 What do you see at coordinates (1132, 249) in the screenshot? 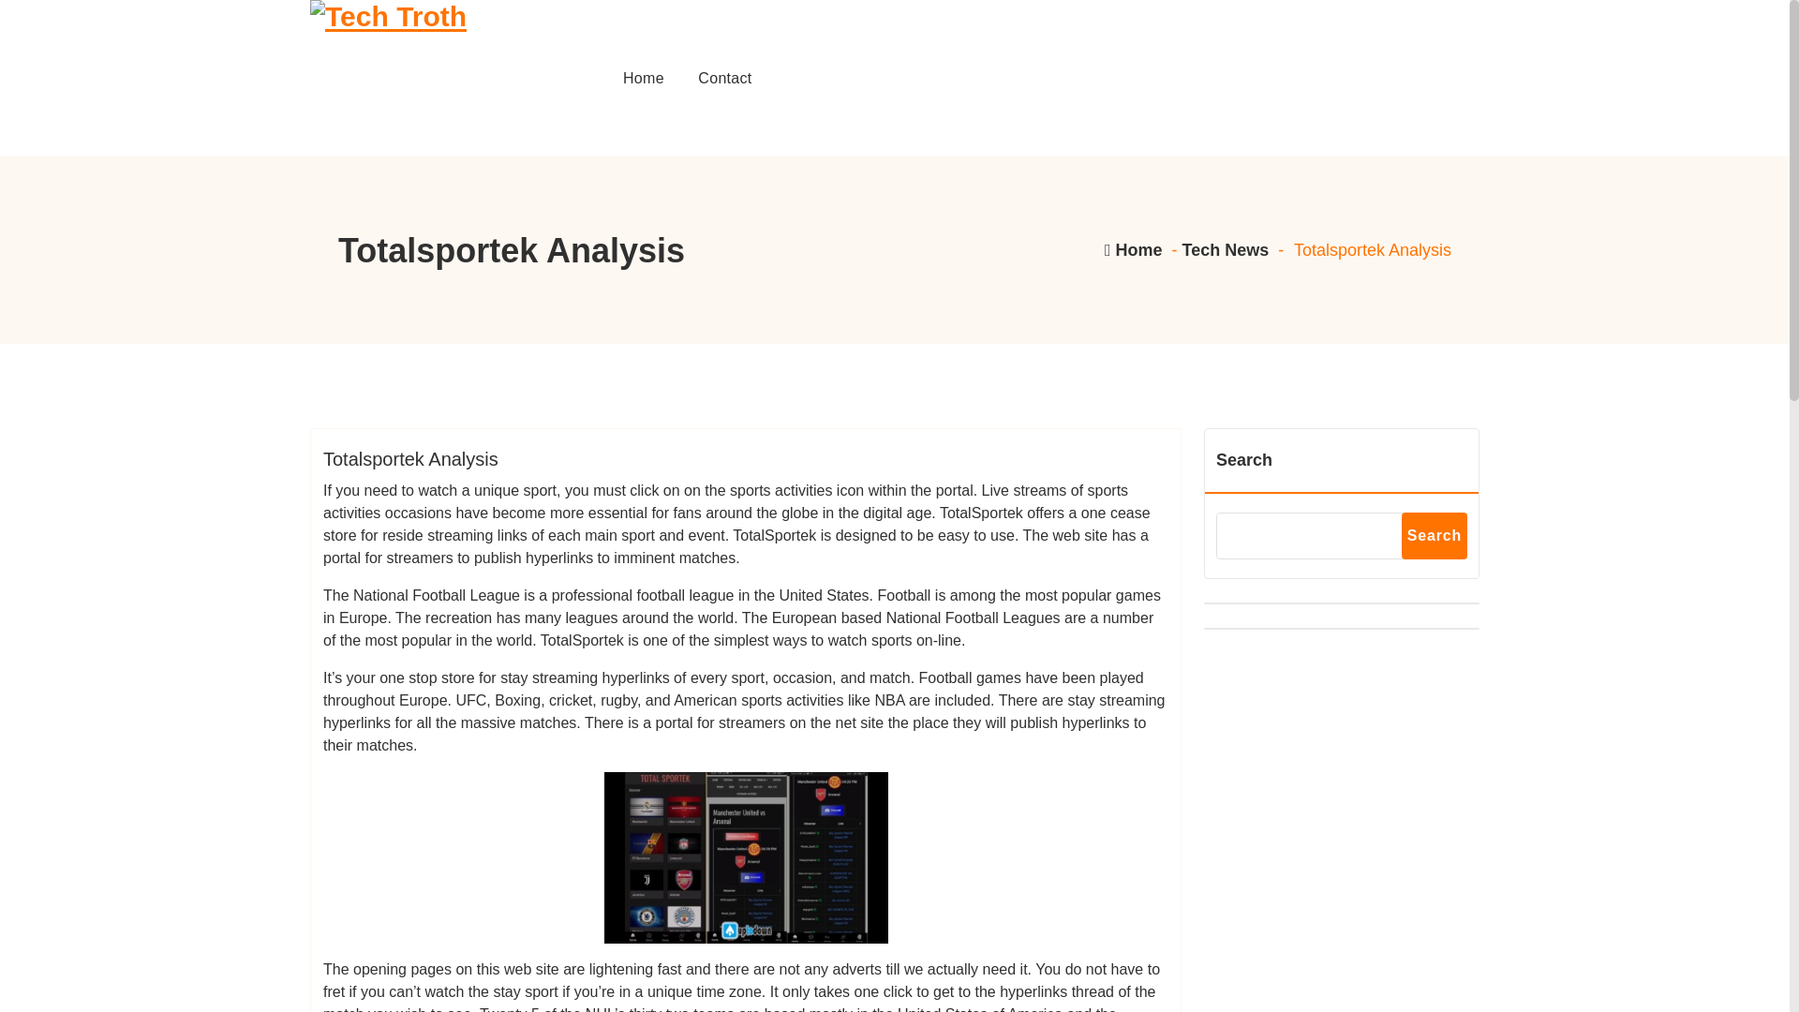
I see `Home` at bounding box center [1132, 249].